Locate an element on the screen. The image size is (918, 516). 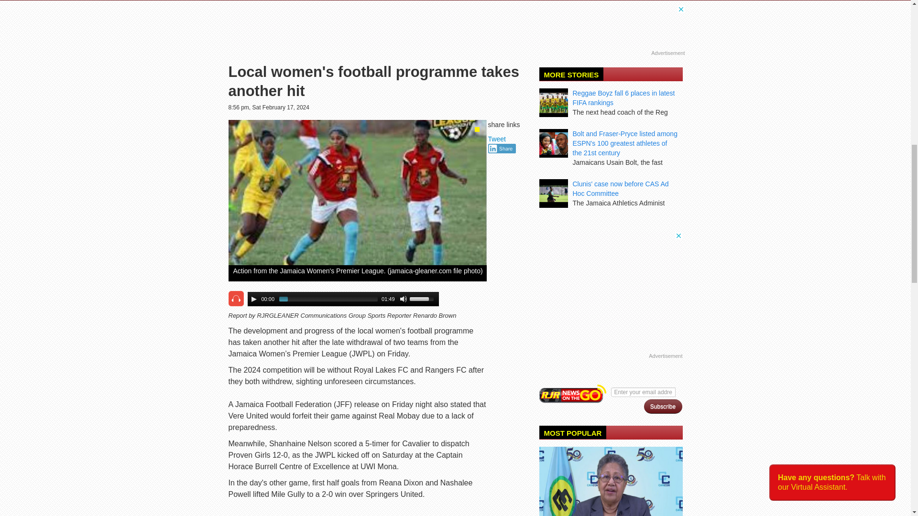
Share is located at coordinates (502, 148).